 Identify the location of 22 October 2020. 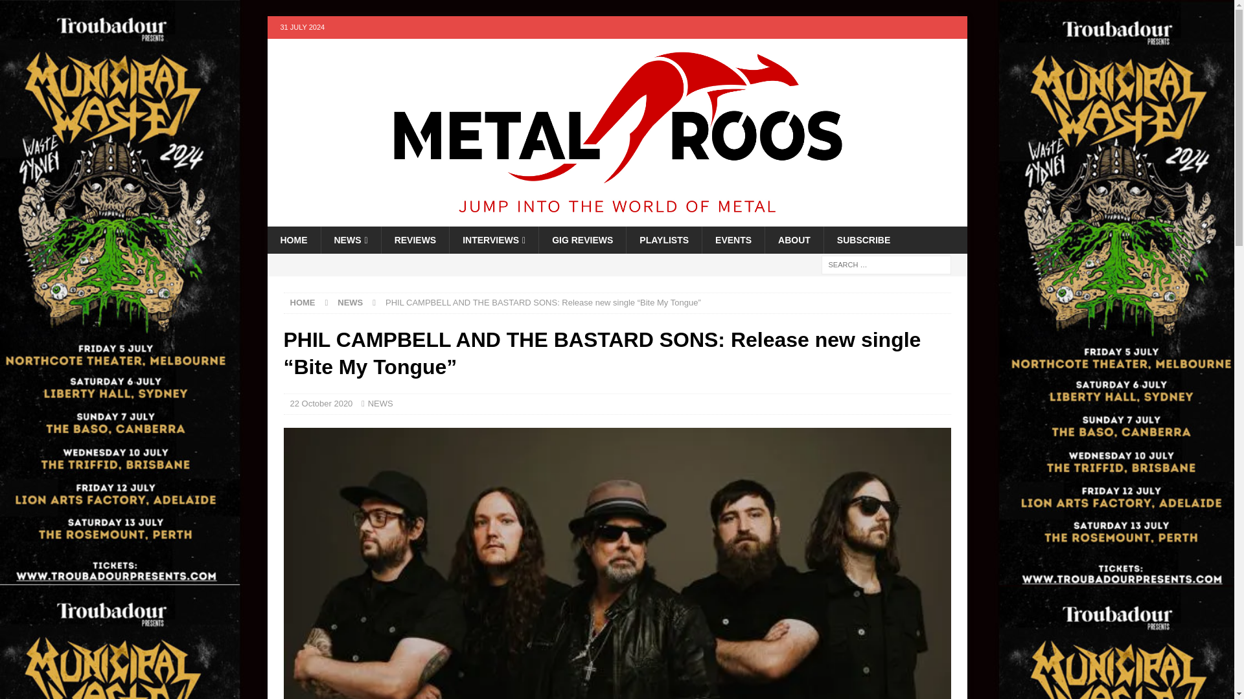
(321, 403).